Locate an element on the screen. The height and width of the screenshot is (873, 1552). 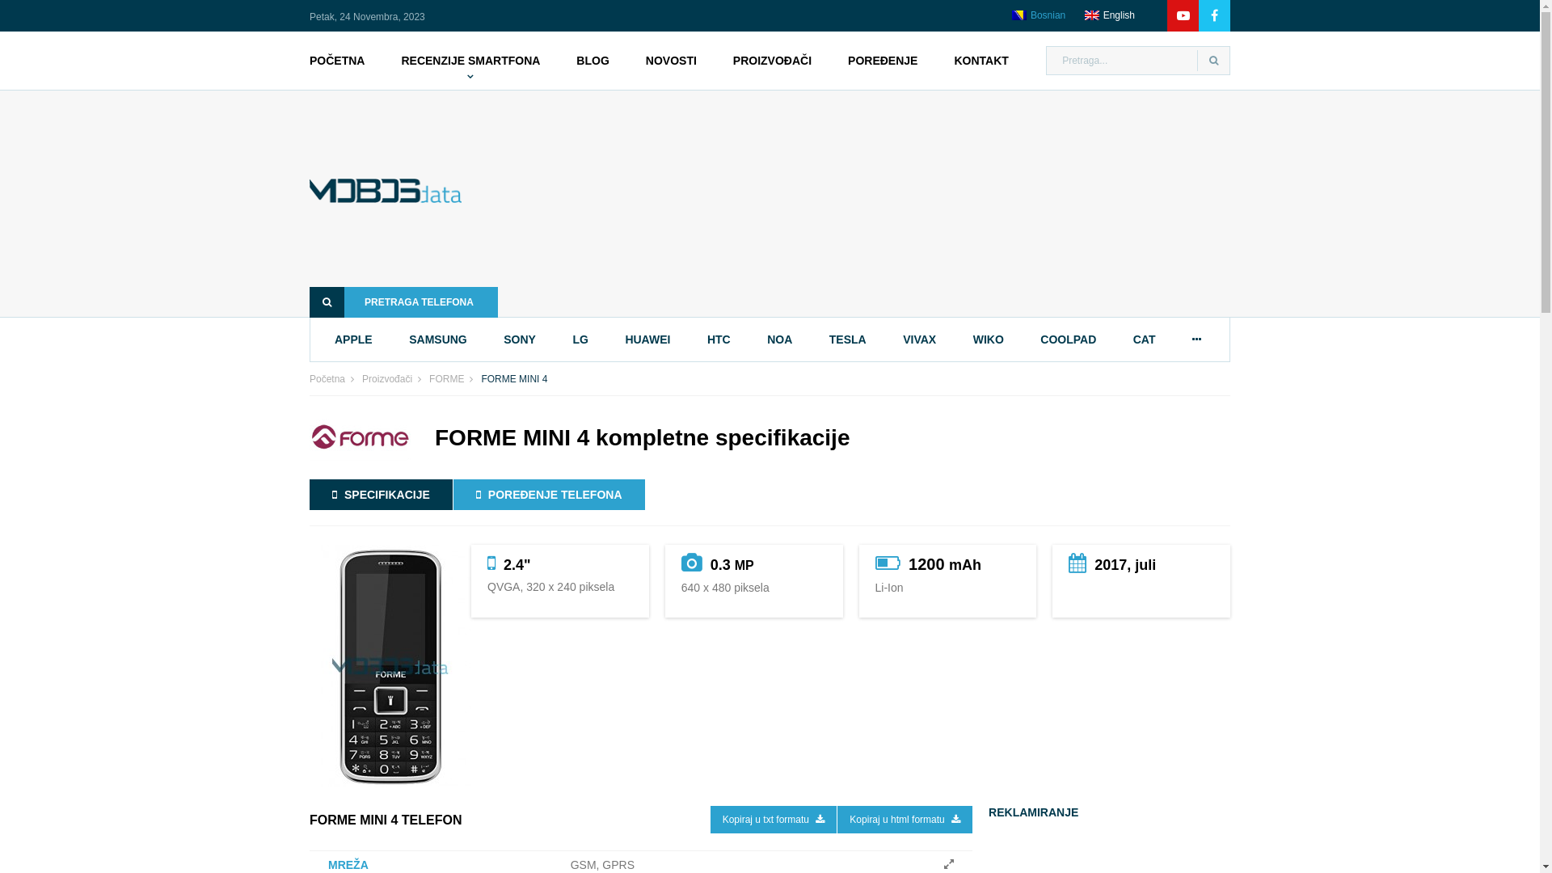
SPECIFIKACIJE is located at coordinates (382, 495).